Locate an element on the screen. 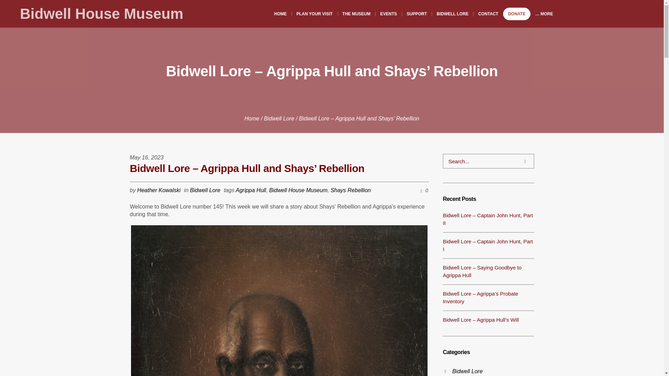  PLAN YOUR VISIT is located at coordinates (315, 14).